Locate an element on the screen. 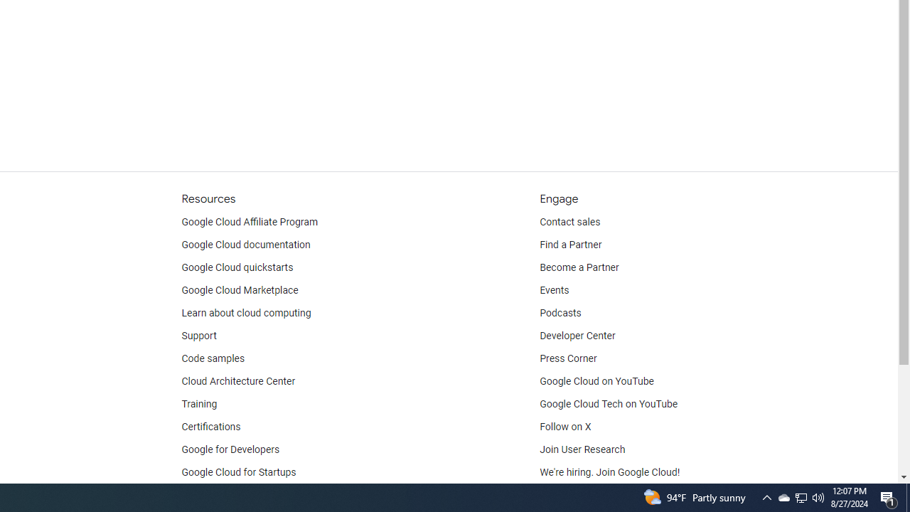 Image resolution: width=910 pixels, height=512 pixels. Join User Research is located at coordinates (583, 449).